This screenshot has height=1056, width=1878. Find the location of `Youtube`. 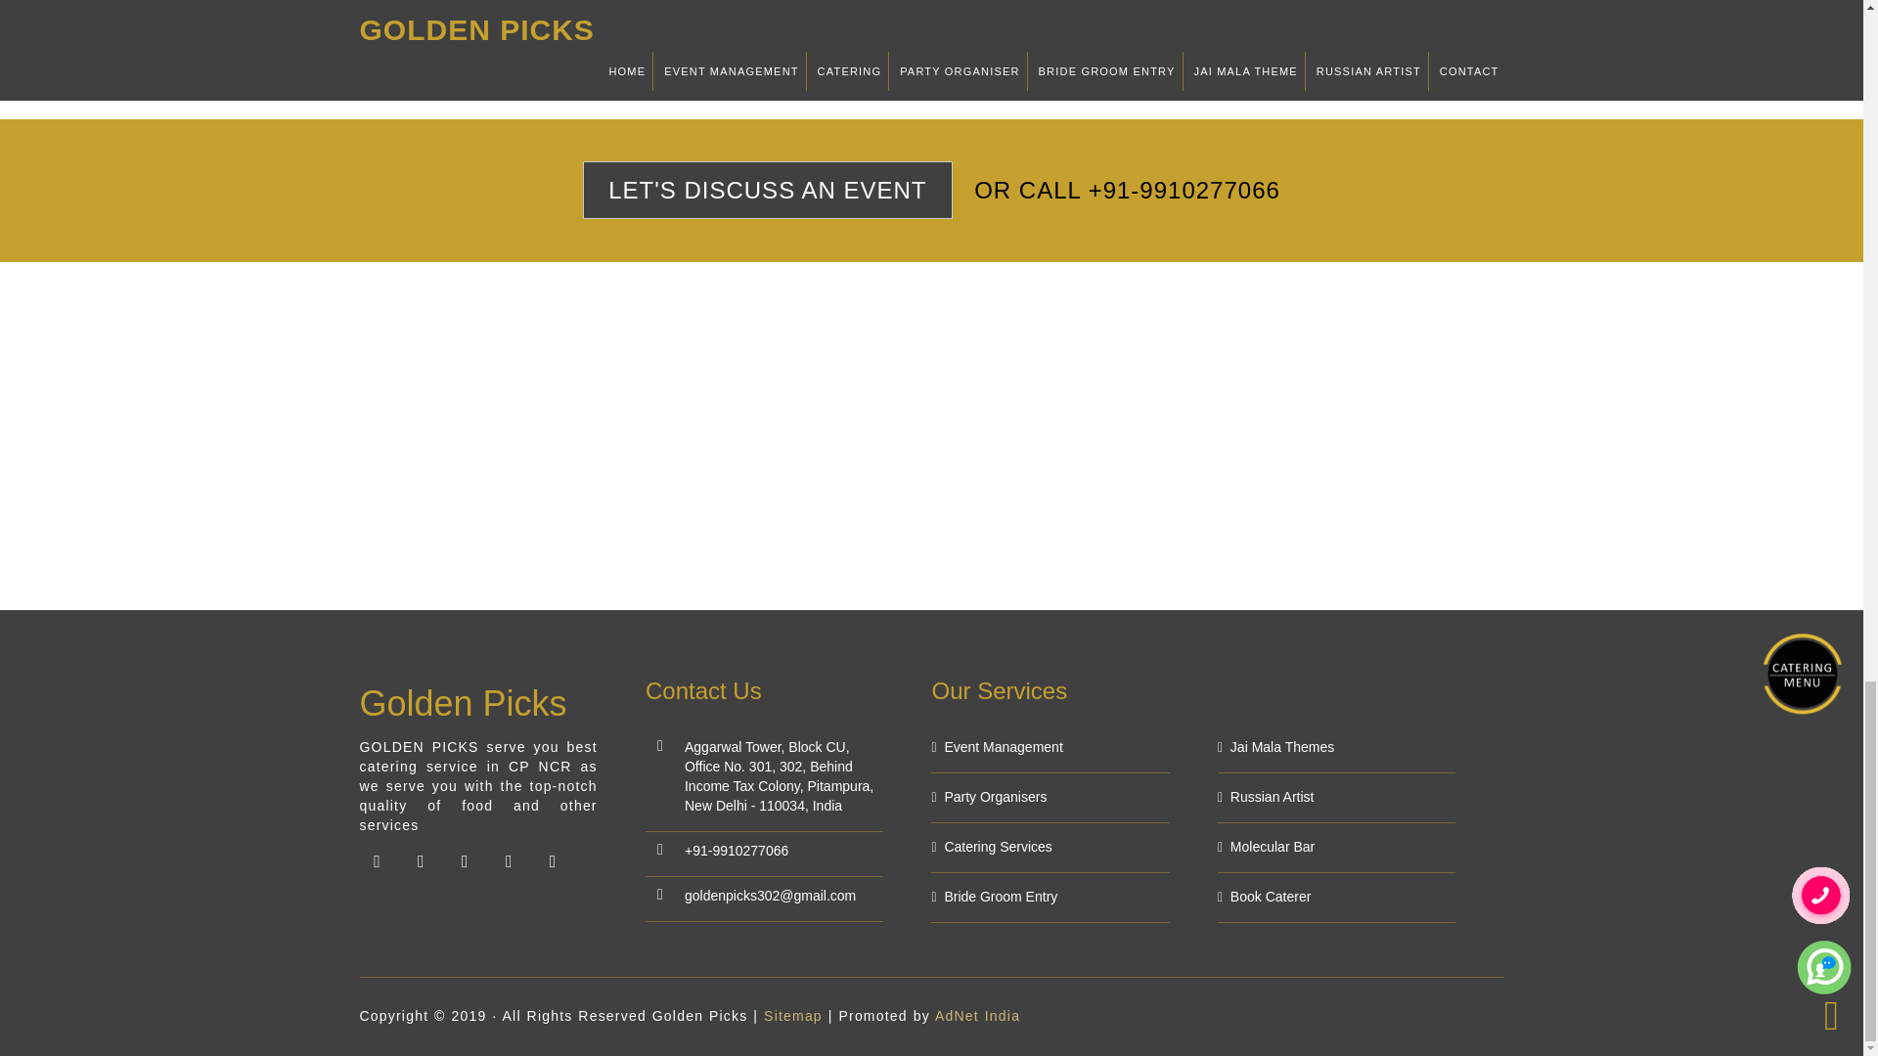

Youtube is located at coordinates (421, 860).